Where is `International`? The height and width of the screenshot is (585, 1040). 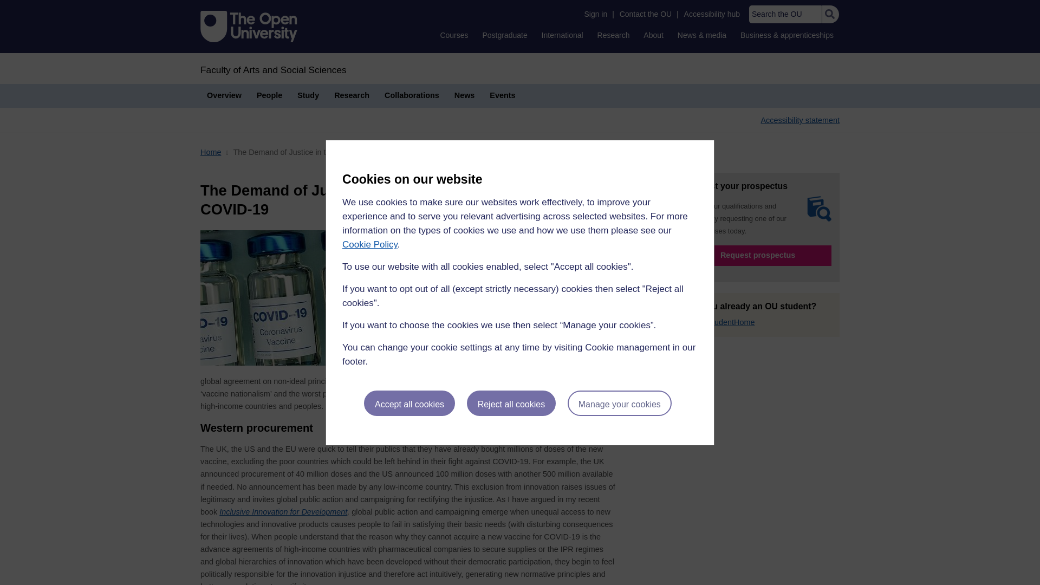 International is located at coordinates (562, 35).